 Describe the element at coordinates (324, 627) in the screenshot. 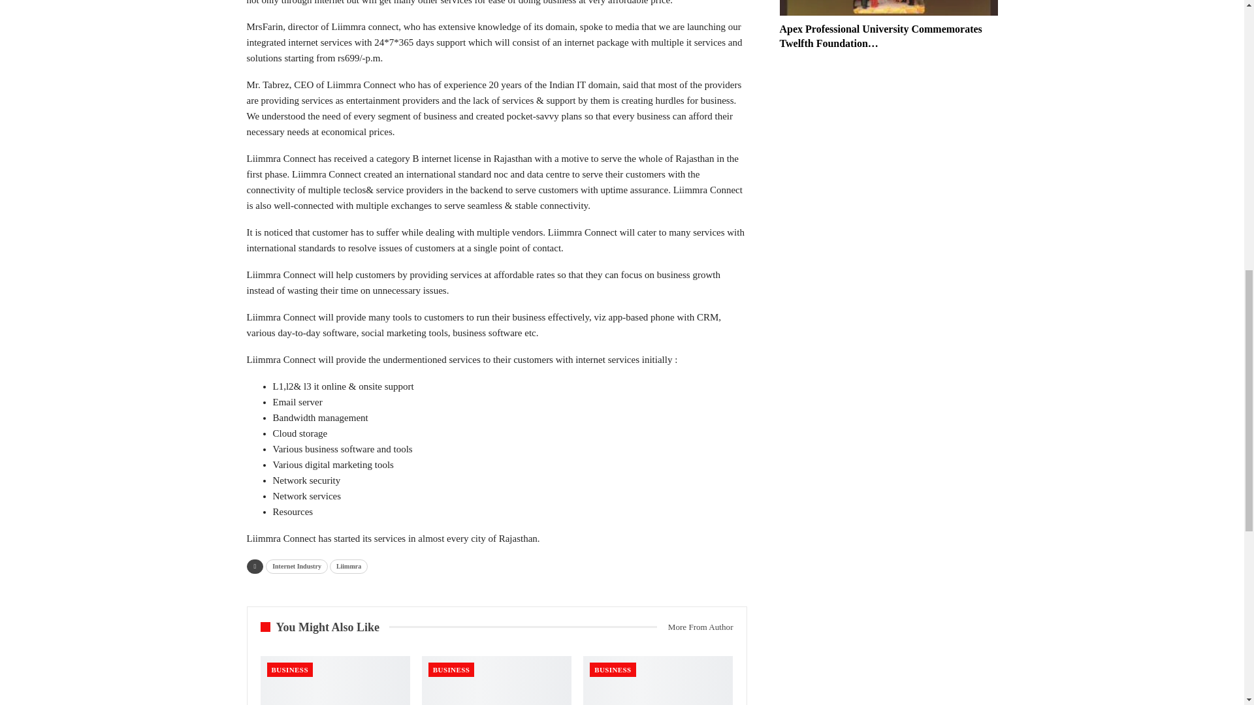

I see `You Might Also Like` at that location.